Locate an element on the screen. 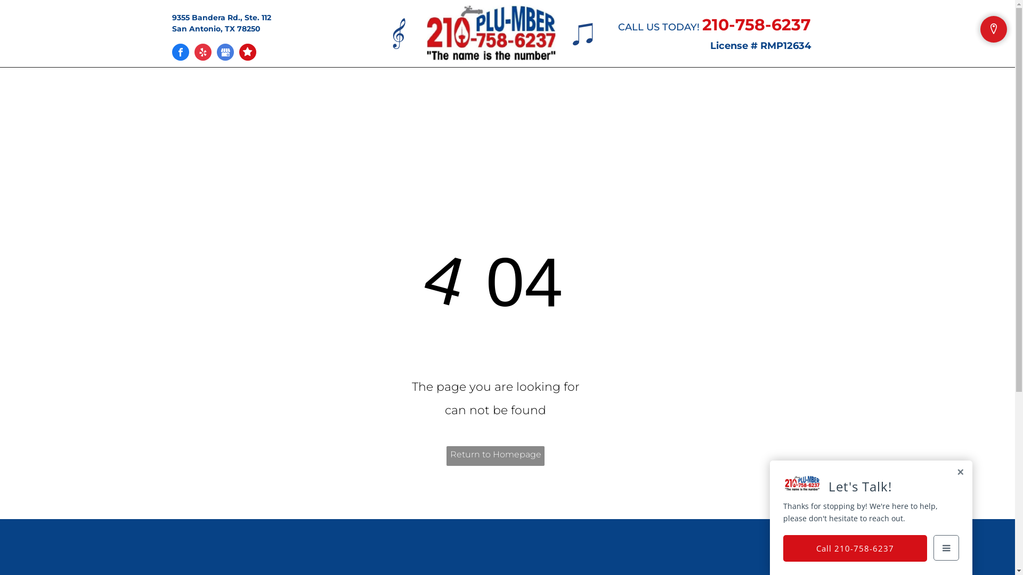 Image resolution: width=1023 pixels, height=575 pixels. Plumbing Services is located at coordinates (440, 89).